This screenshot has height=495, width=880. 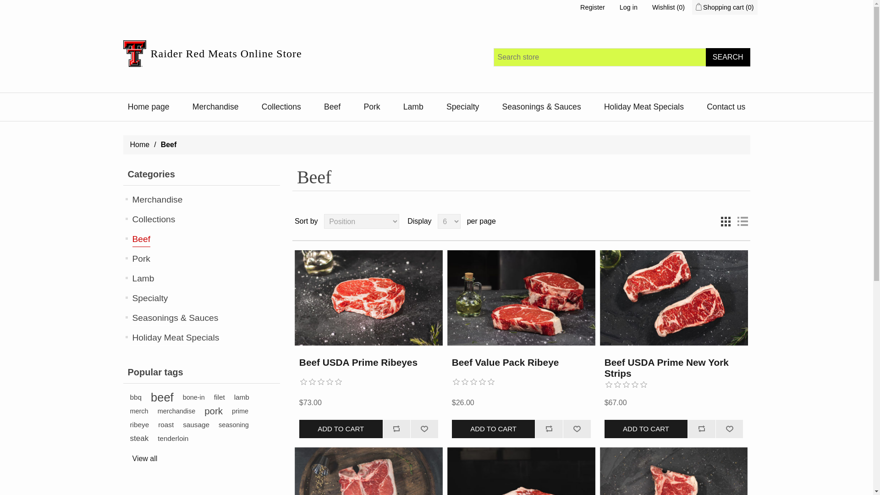 What do you see at coordinates (241, 397) in the screenshot?
I see `lamb` at bounding box center [241, 397].